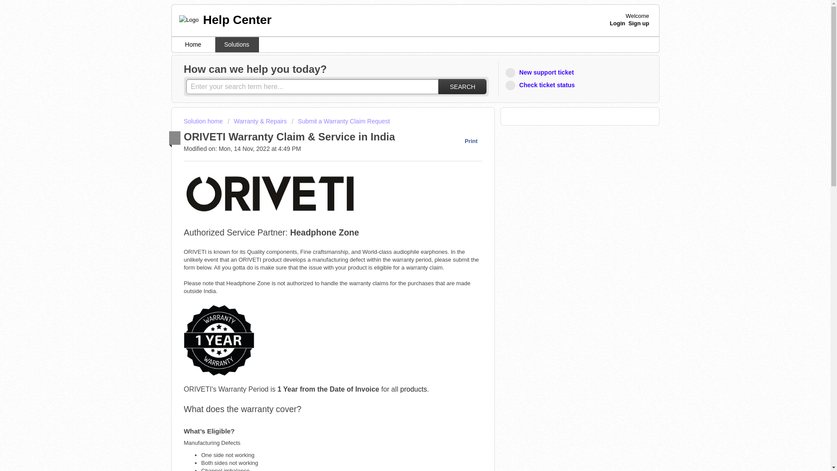 Image resolution: width=837 pixels, height=471 pixels. I want to click on Submit a Warranty Claim Request, so click(340, 121).